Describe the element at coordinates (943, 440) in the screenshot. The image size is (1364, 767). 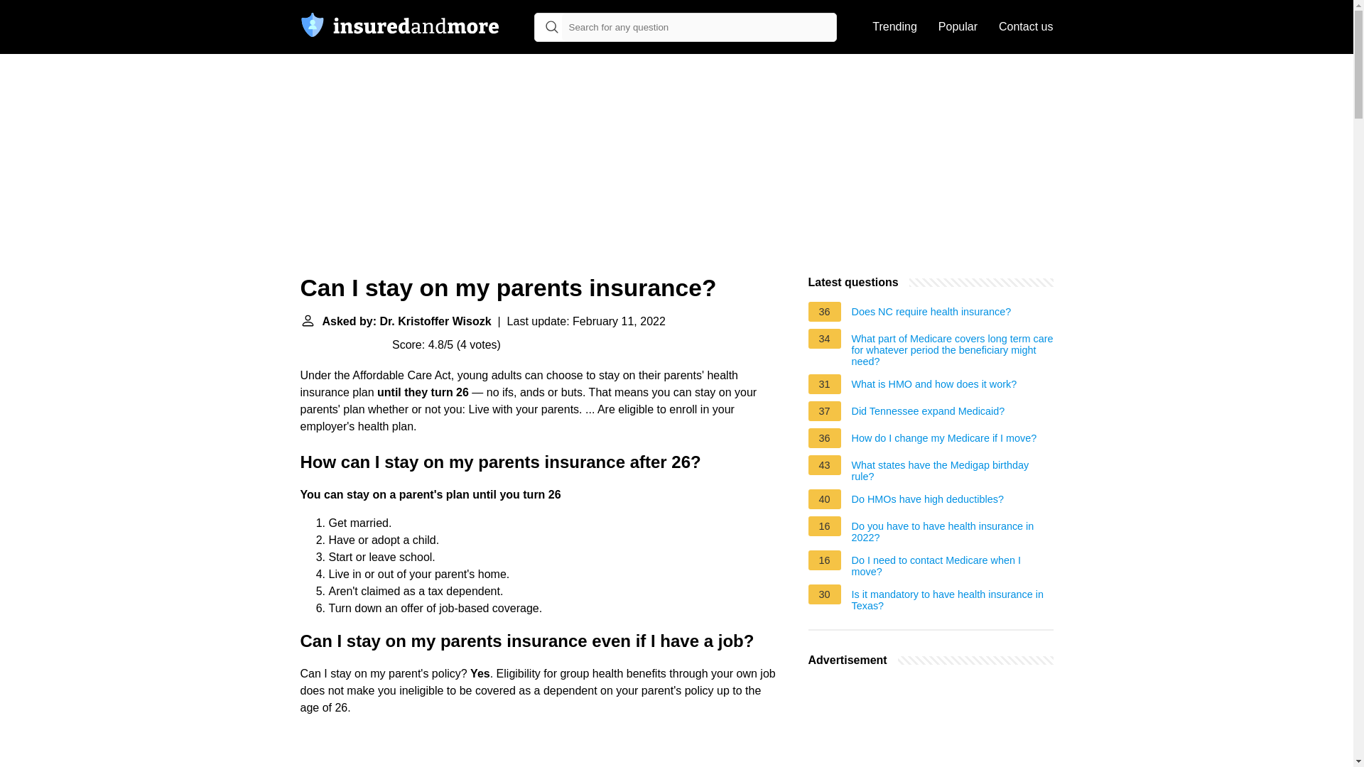
I see `How do I change my Medicare if I move?` at that location.